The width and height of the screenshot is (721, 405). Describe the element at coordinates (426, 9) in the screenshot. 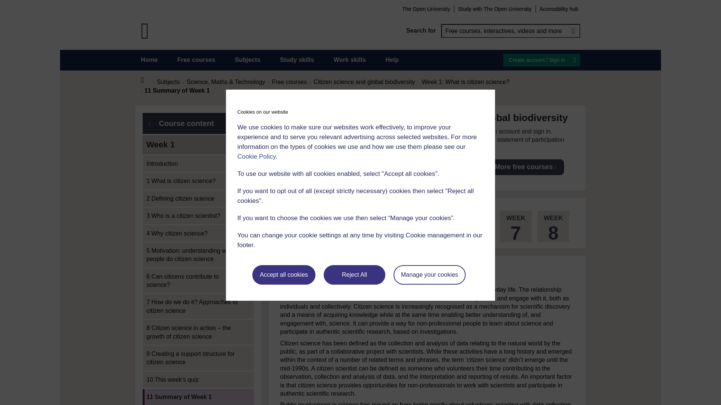

I see `The Open University` at that location.